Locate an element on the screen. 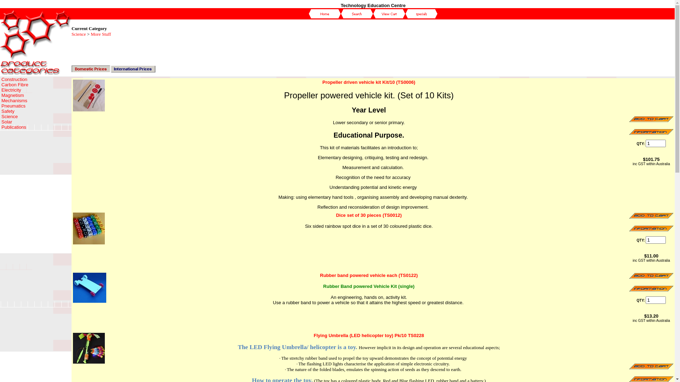 The image size is (680, 382). Rubber band powered vehicle each (TS0122) is located at coordinates (369, 275).